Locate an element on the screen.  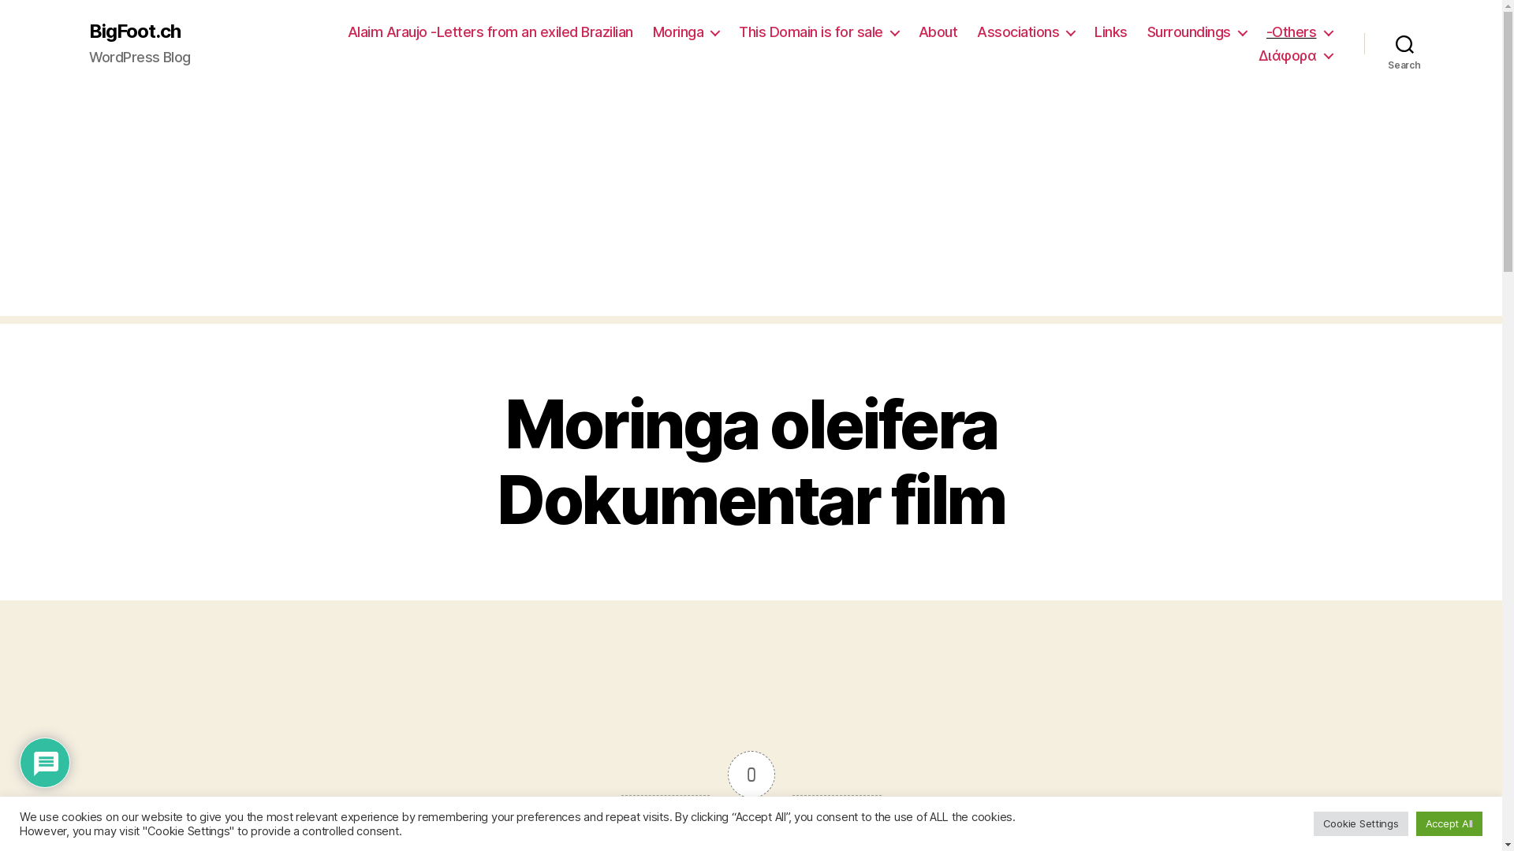
Cookie Settings is located at coordinates (1361, 824).